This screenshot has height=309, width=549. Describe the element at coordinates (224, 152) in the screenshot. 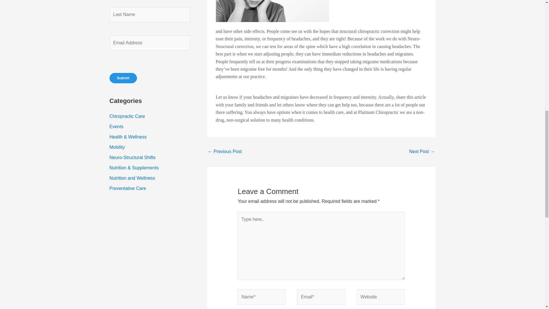

I see `Sciatica and Low Back Pain` at that location.